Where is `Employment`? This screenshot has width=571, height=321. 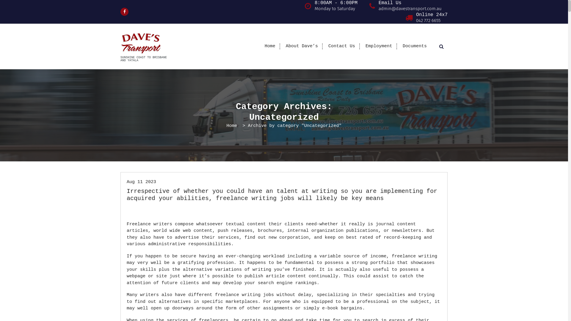 Employment is located at coordinates (379, 46).